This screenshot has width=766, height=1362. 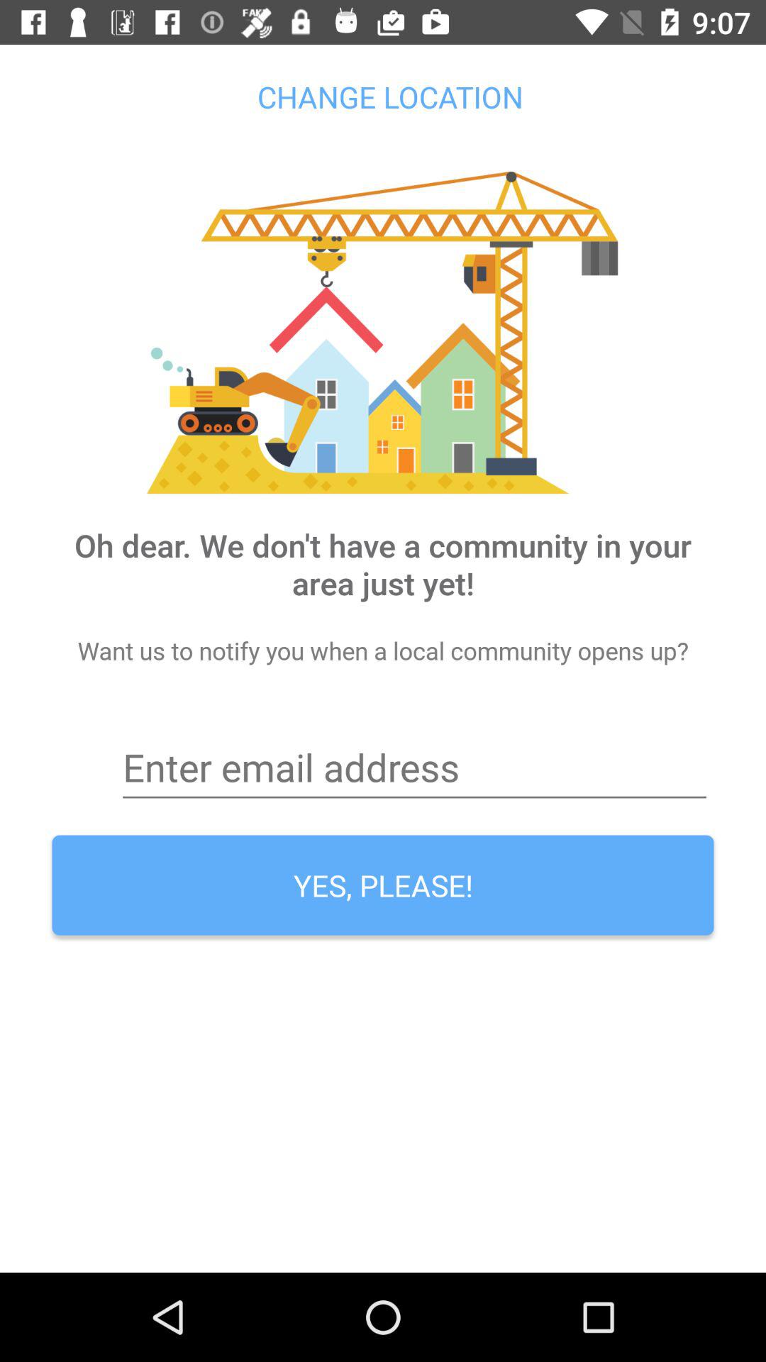 I want to click on flip to the yes, please!, so click(x=383, y=885).